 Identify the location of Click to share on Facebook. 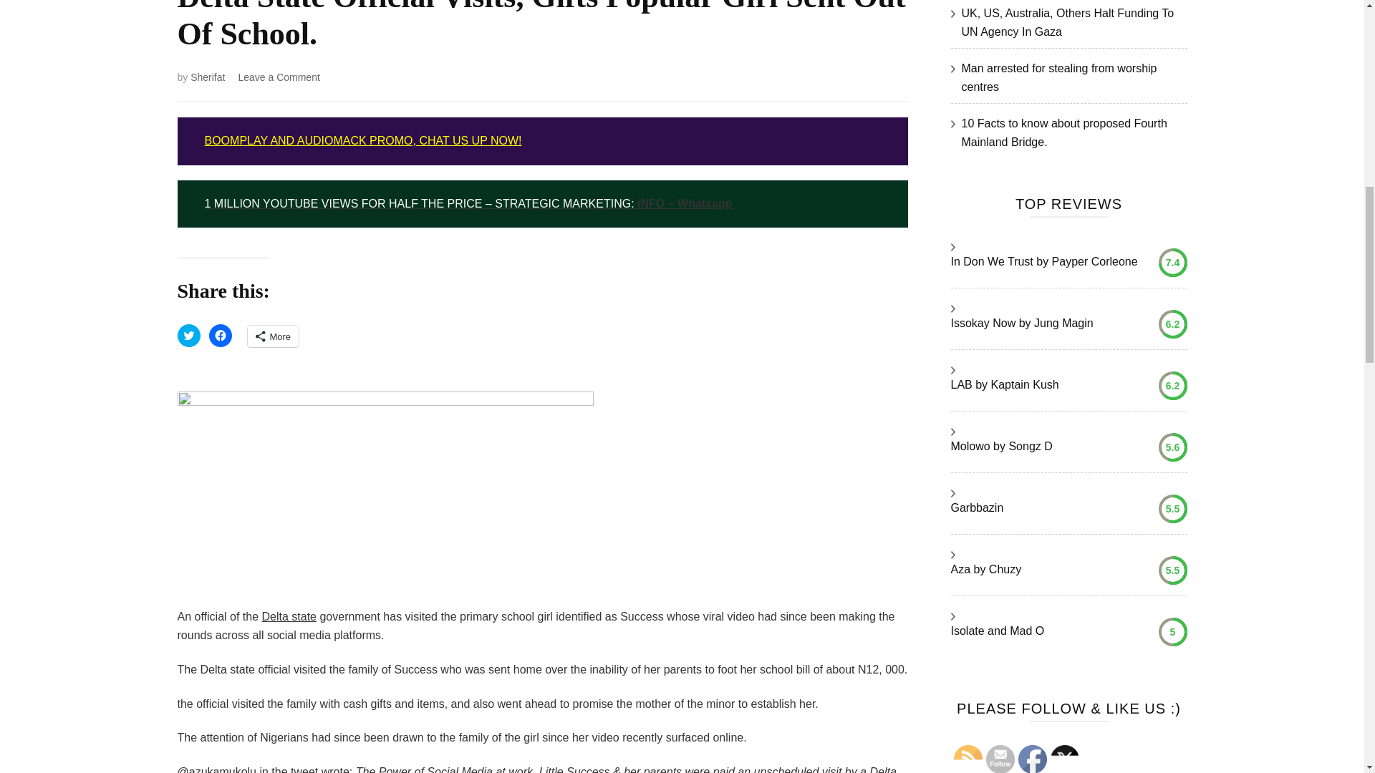
(221, 335).